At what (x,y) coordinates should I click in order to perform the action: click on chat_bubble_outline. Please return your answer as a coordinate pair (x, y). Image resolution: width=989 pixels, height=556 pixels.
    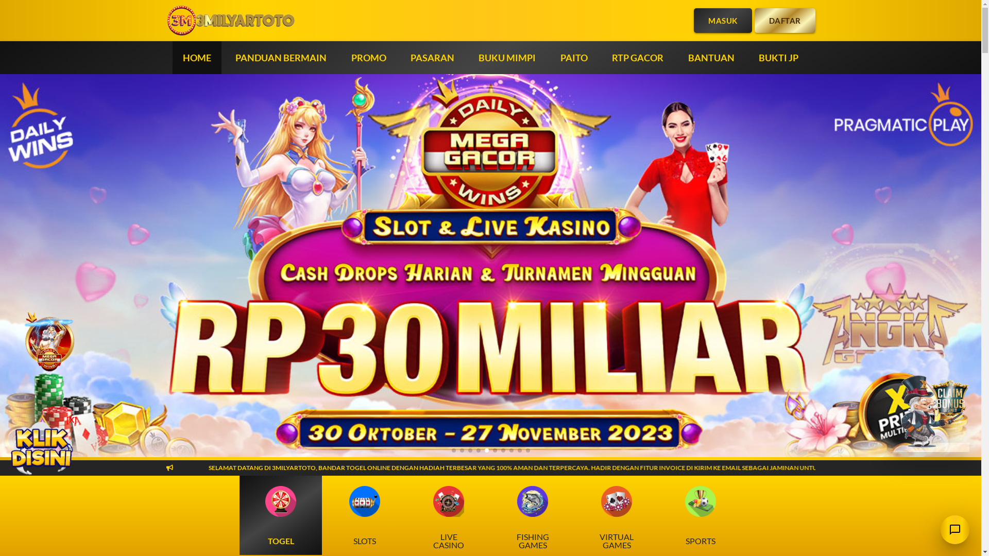
    Looking at the image, I should click on (955, 530).